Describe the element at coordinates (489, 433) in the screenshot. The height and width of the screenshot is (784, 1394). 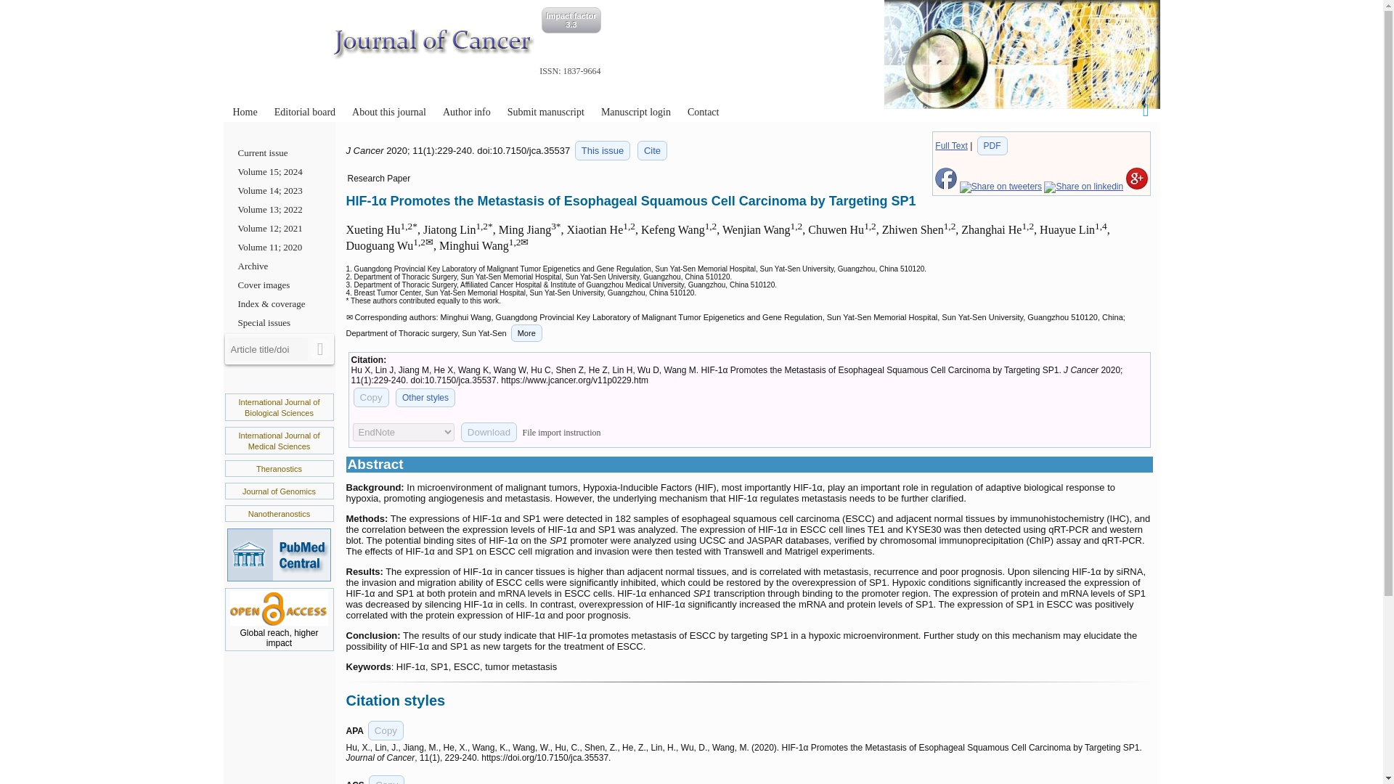
I see `Download a file for citation software` at that location.